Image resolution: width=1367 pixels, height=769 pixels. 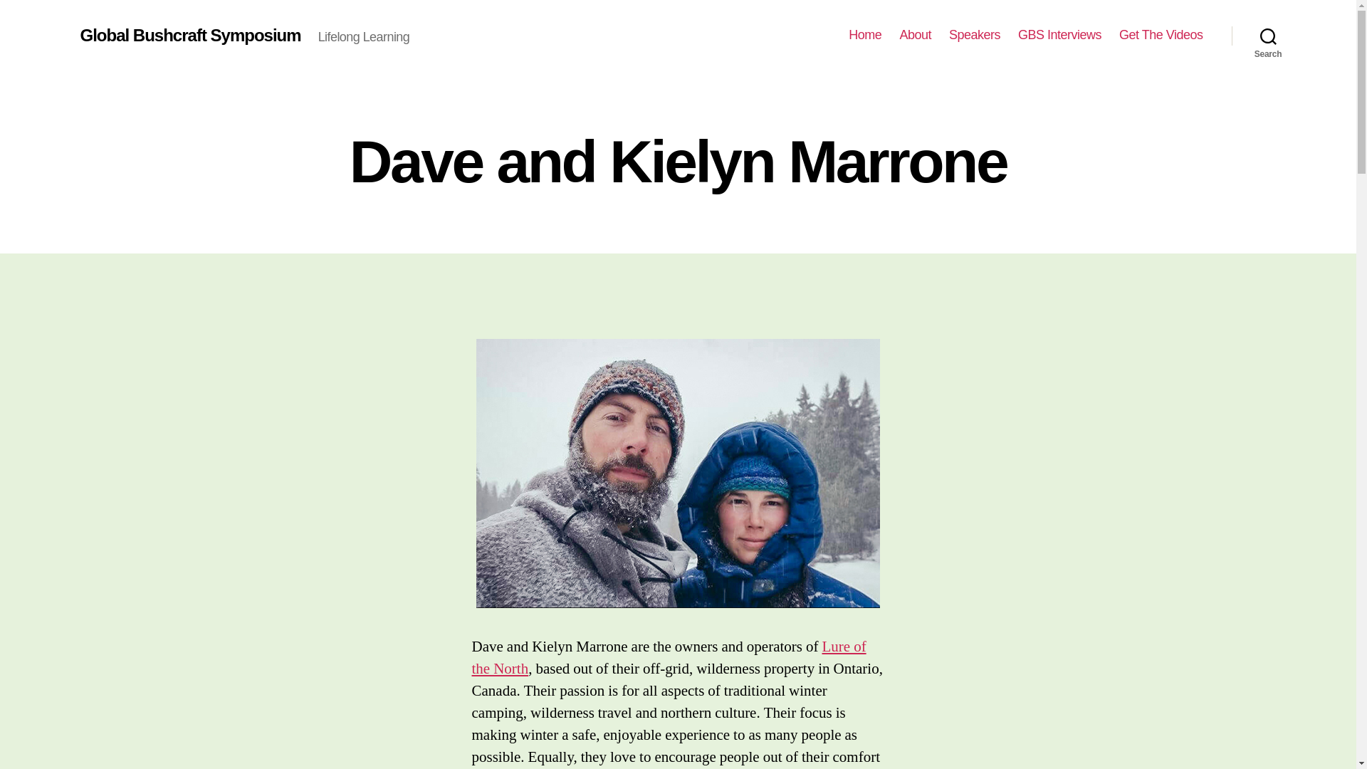 What do you see at coordinates (865, 35) in the screenshot?
I see `Home` at bounding box center [865, 35].